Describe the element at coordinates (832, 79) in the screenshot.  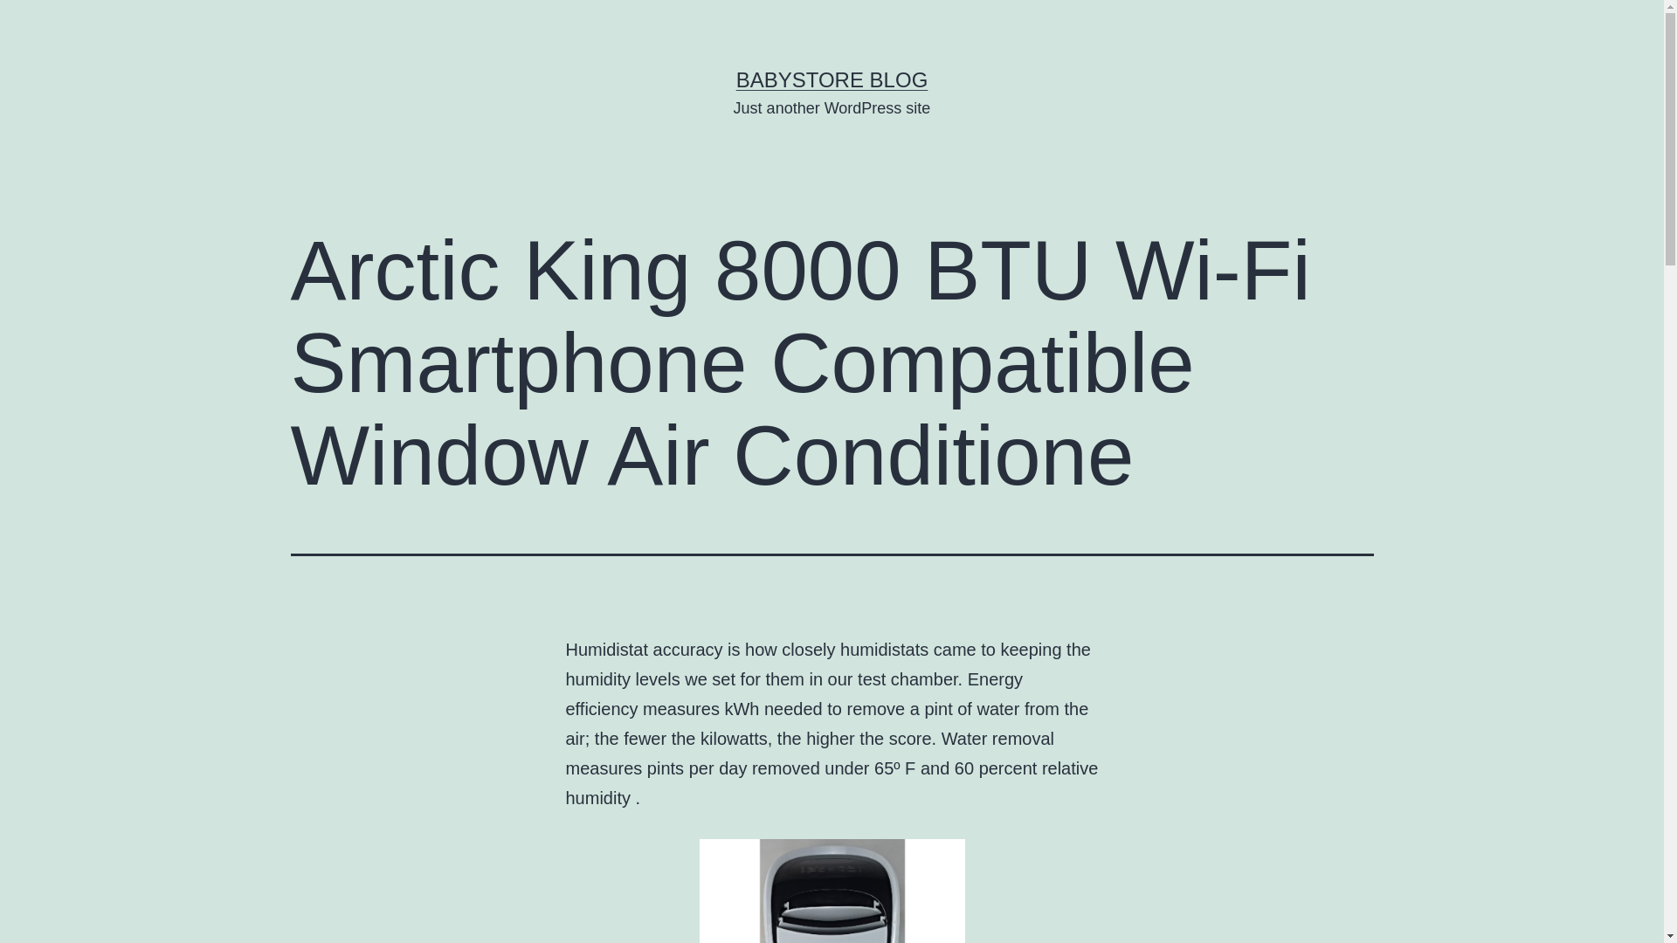
I see `BABYSTORE BLOG` at that location.